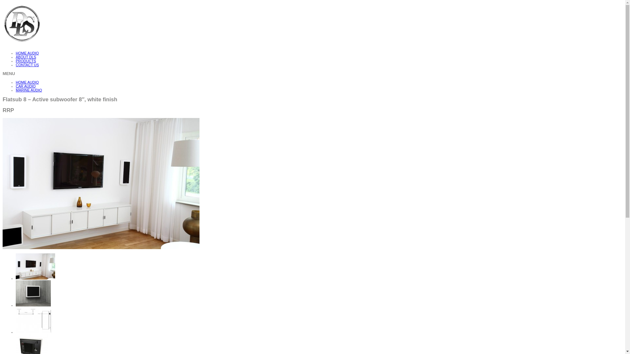 Image resolution: width=630 pixels, height=354 pixels. What do you see at coordinates (29, 90) in the screenshot?
I see `MARINE AUDIO` at bounding box center [29, 90].